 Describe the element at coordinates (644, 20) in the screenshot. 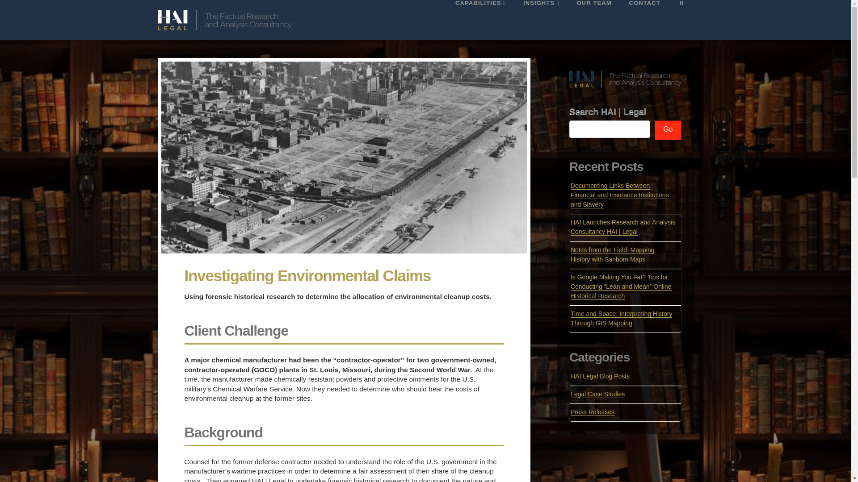

I see `CONTACT` at that location.